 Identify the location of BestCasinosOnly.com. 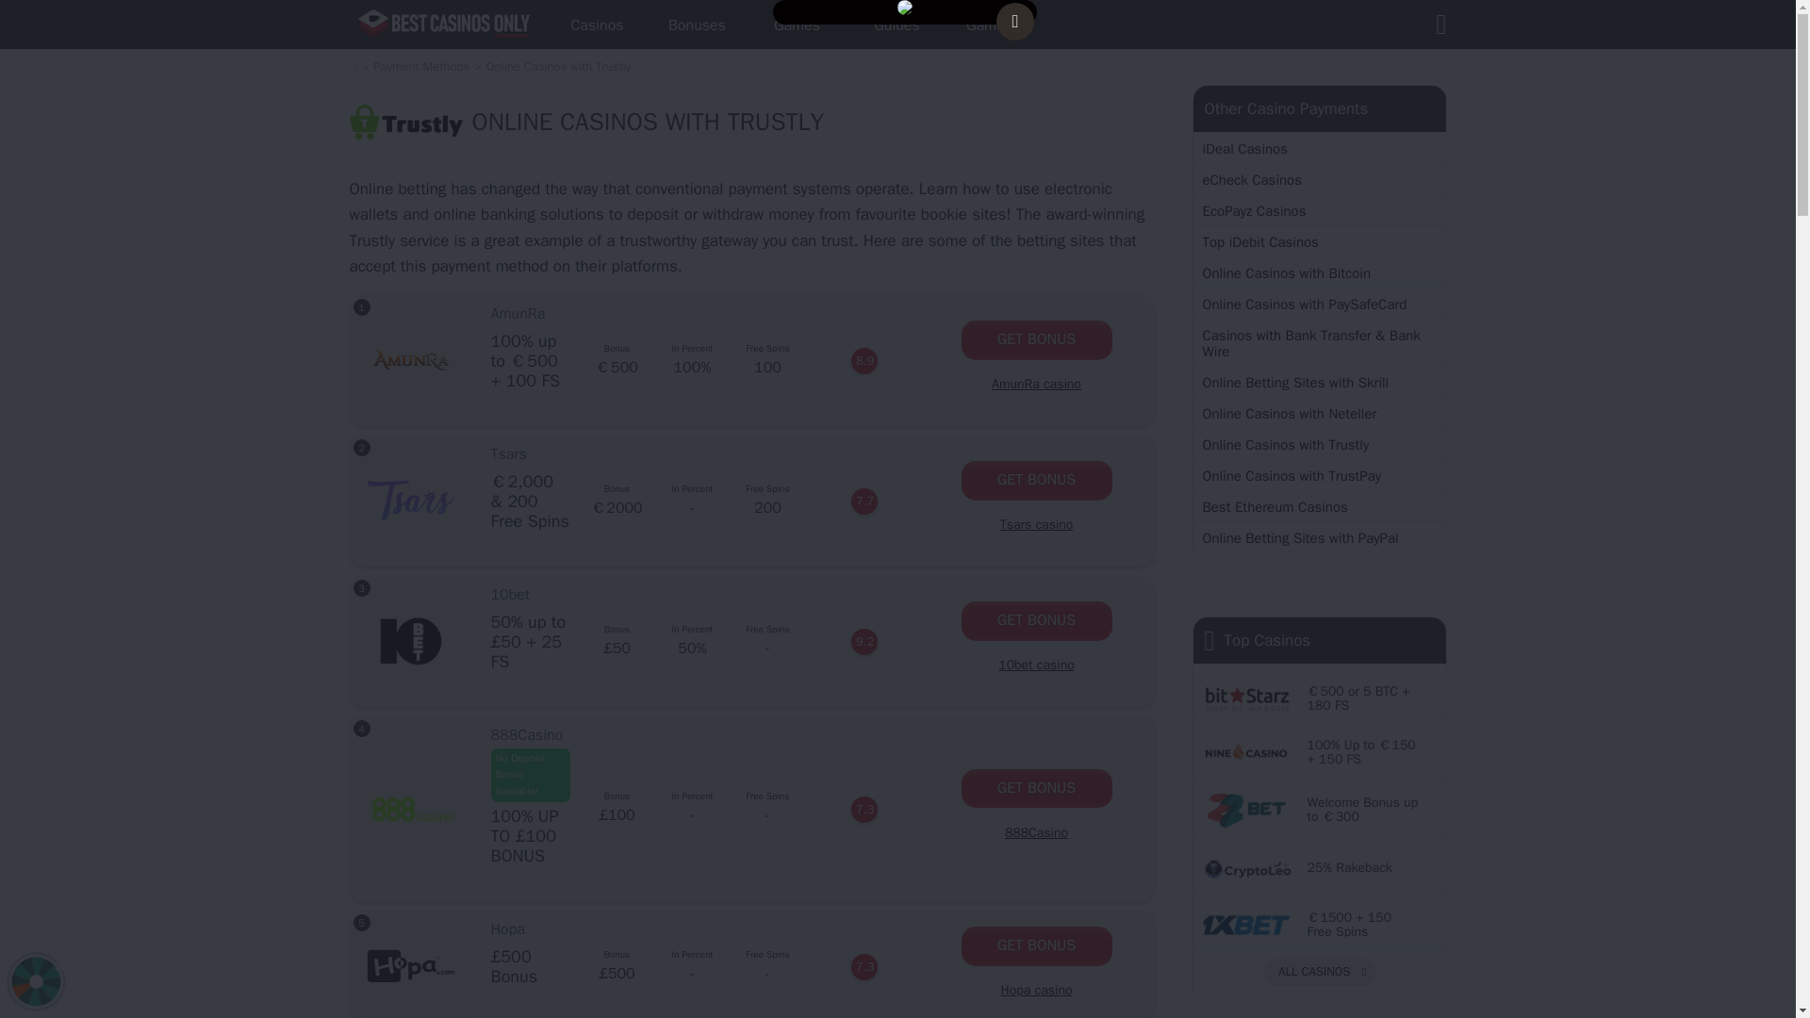
(447, 25).